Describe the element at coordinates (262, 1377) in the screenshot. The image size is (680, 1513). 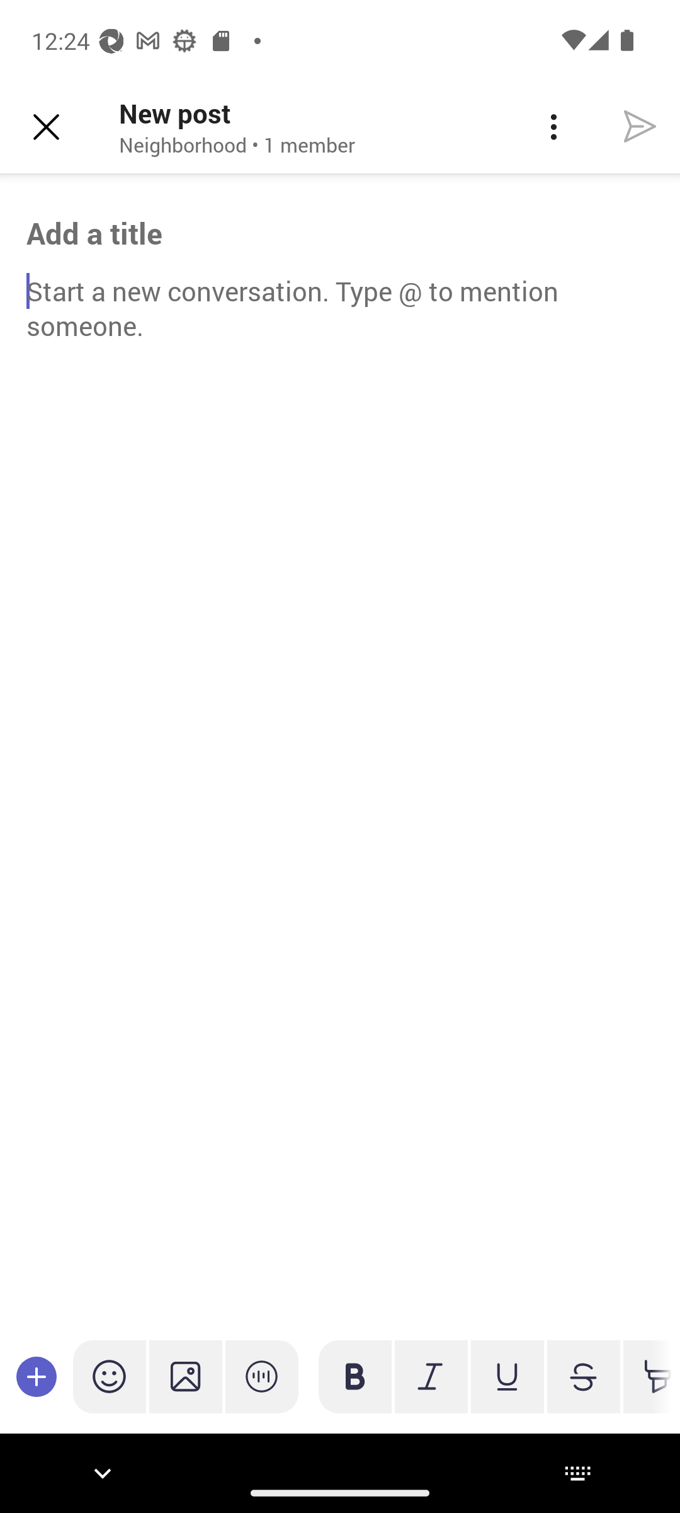
I see `Record audio message` at that location.